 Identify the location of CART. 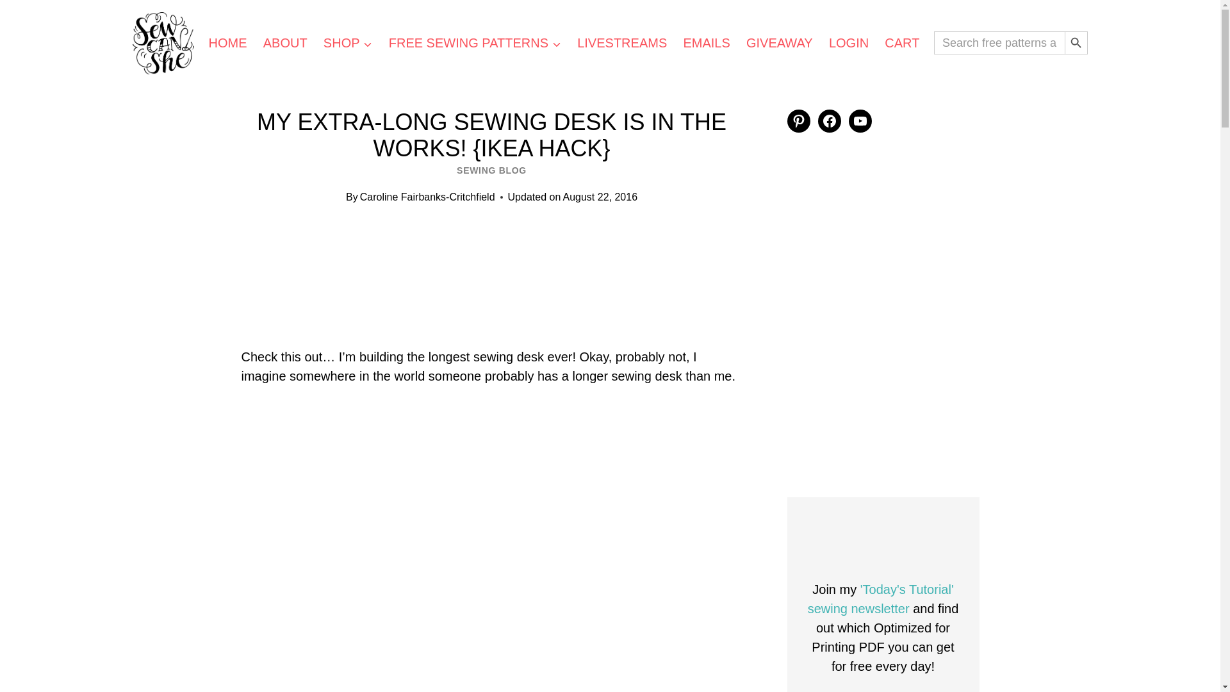
(902, 42).